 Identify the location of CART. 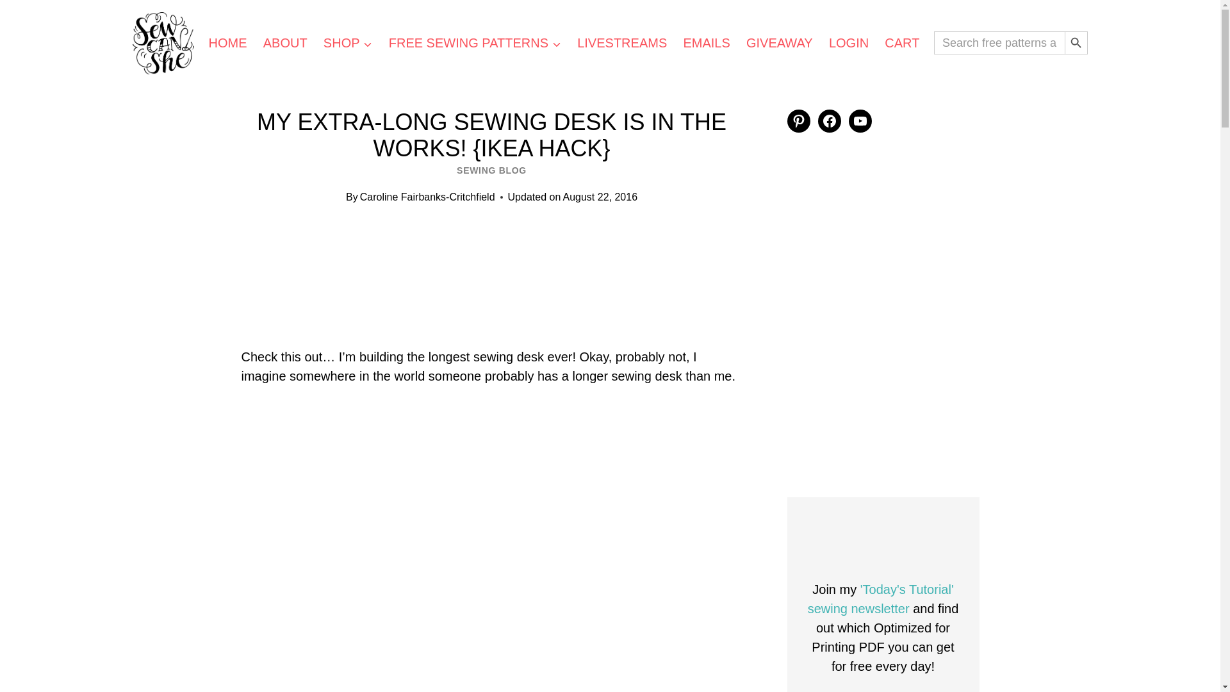
(902, 42).